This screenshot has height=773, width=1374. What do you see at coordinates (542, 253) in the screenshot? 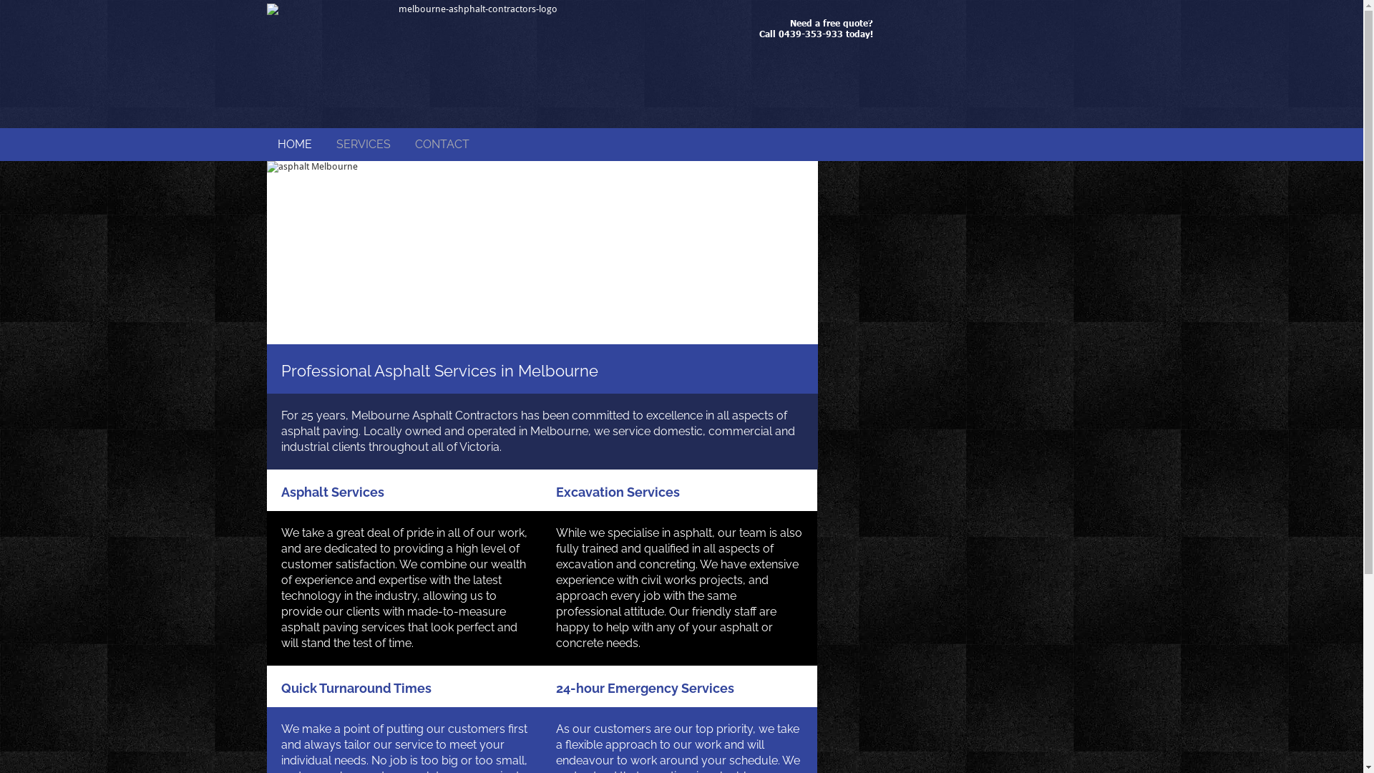
I see `melbourne-ashphalt-contractors-parking` at bounding box center [542, 253].